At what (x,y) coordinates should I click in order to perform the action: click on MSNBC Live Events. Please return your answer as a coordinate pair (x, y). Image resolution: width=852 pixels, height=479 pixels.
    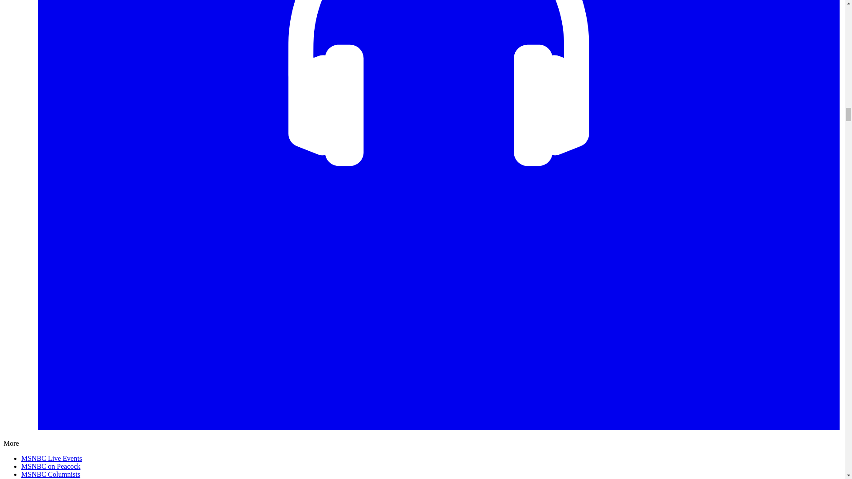
    Looking at the image, I should click on (51, 458).